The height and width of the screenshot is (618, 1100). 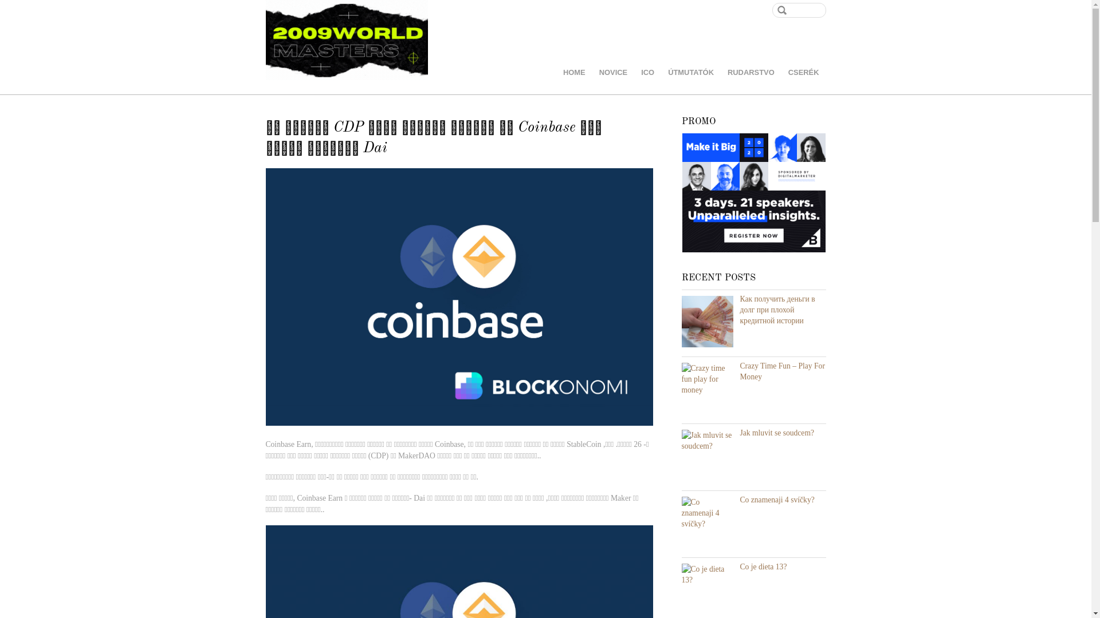 What do you see at coordinates (574, 73) in the screenshot?
I see `HOME` at bounding box center [574, 73].